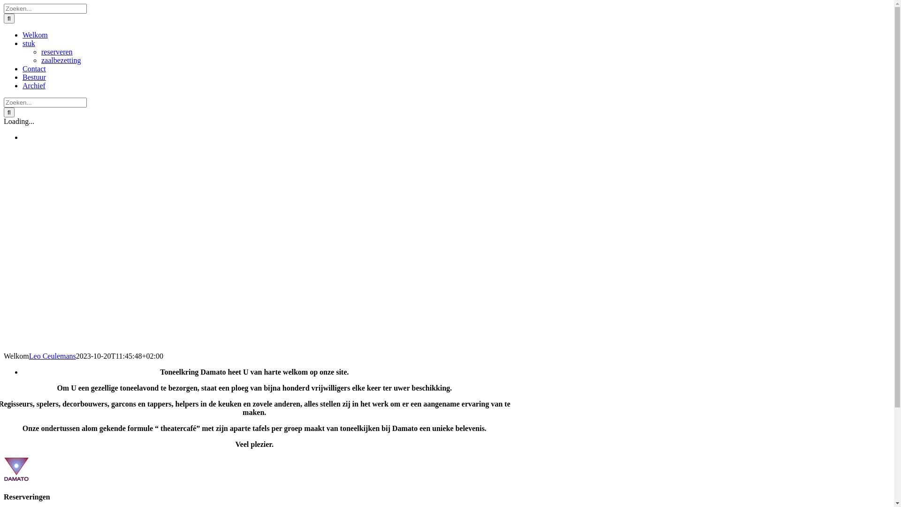 This screenshot has width=901, height=507. I want to click on Archief, so click(34, 85).